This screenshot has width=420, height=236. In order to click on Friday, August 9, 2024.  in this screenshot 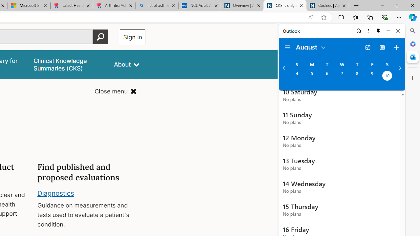, I will do `click(372, 76)`.